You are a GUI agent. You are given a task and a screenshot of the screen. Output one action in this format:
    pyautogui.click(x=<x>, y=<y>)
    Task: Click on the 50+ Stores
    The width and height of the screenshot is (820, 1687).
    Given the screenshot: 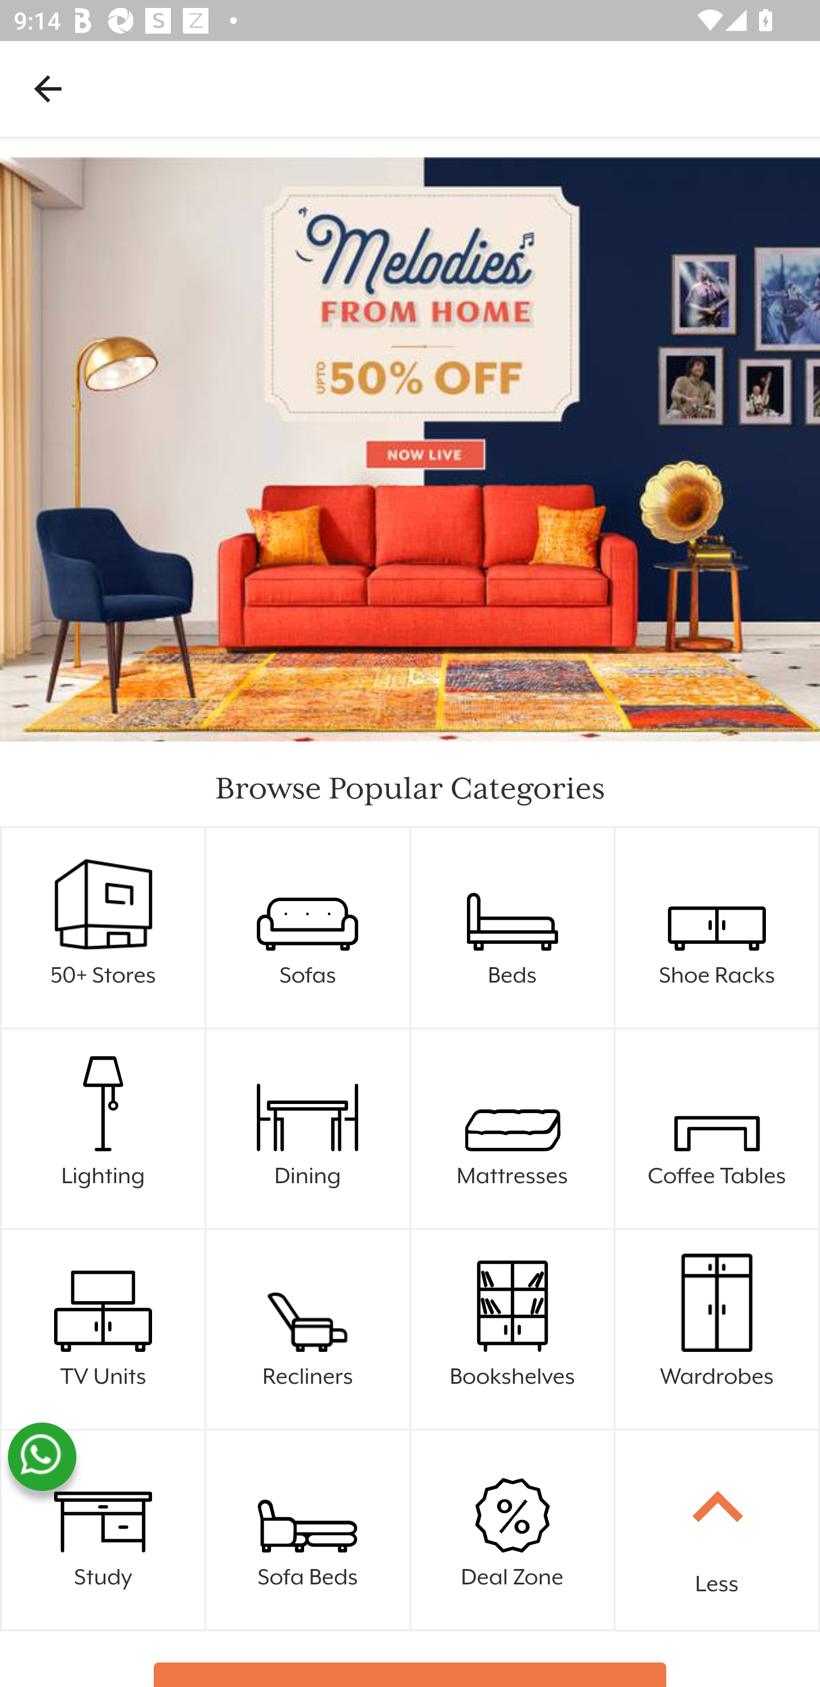 What is the action you would take?
    pyautogui.click(x=103, y=899)
    